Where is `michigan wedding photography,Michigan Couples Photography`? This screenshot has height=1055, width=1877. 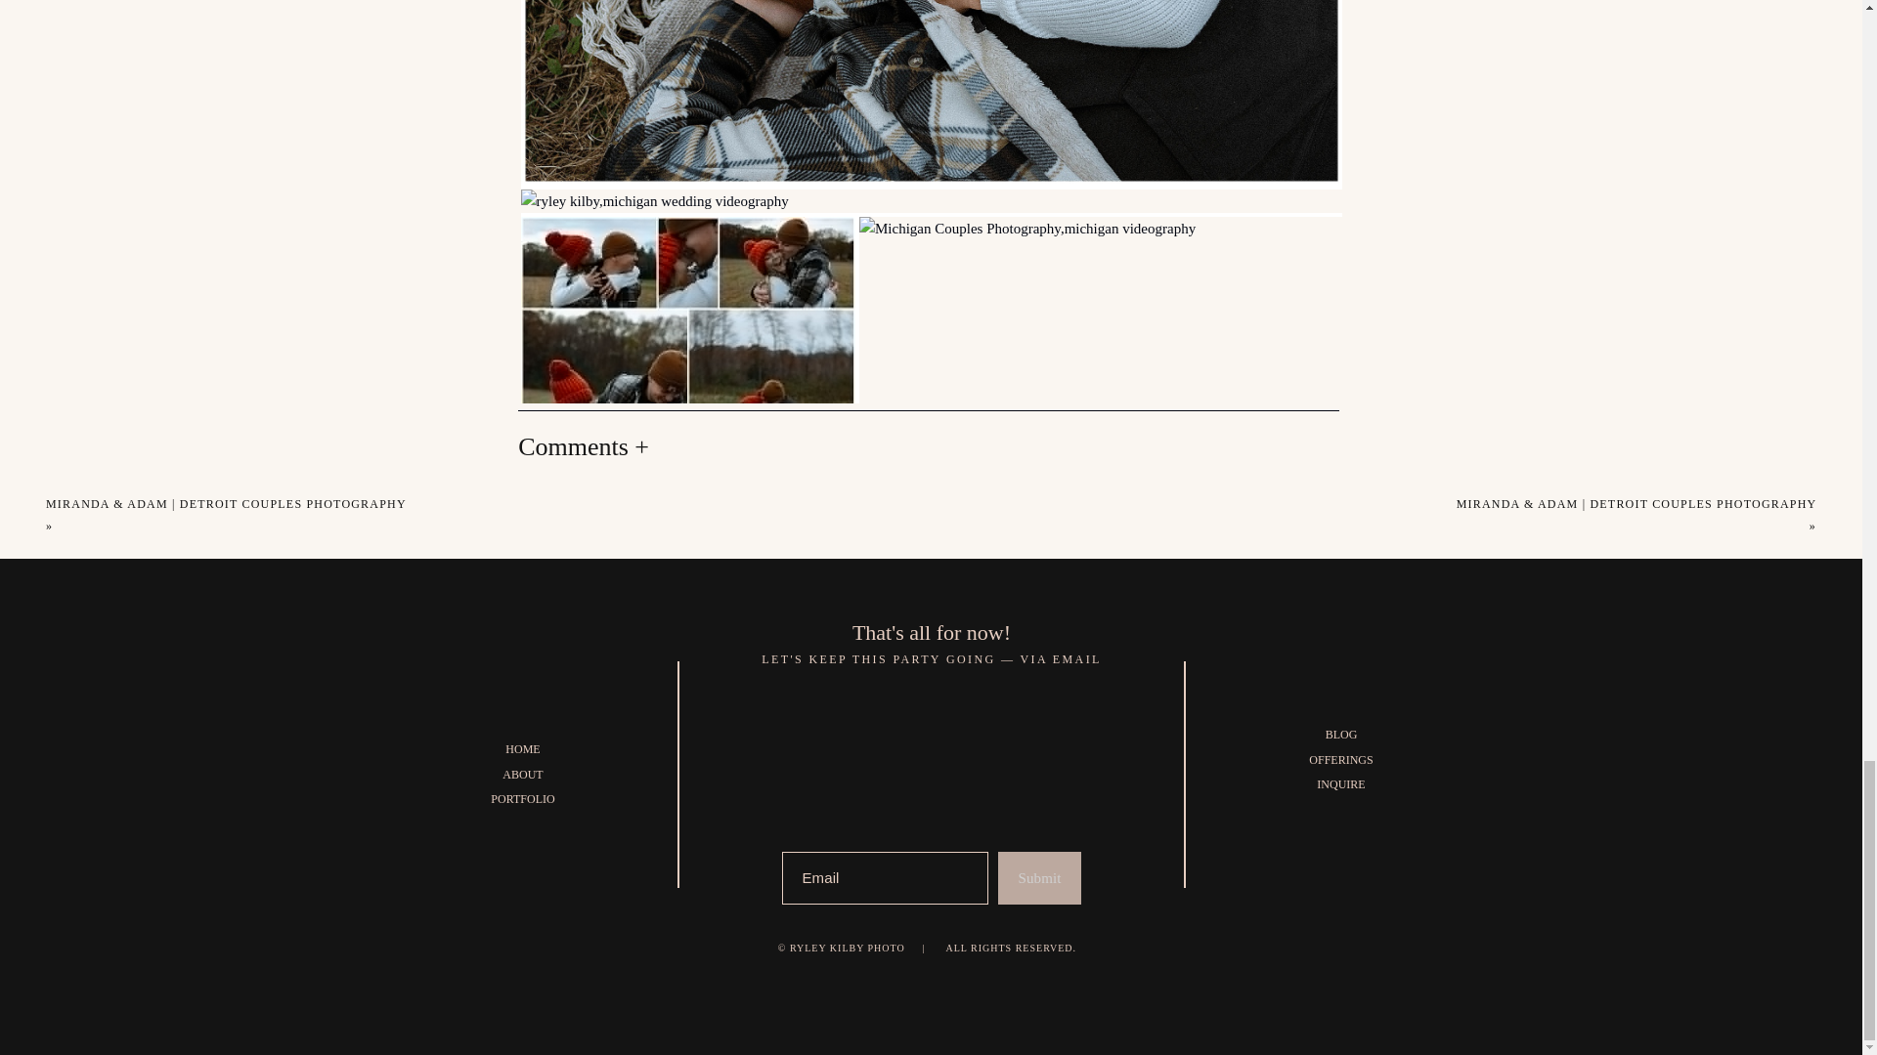
michigan wedding photography,Michigan Couples Photography is located at coordinates (741, 628).